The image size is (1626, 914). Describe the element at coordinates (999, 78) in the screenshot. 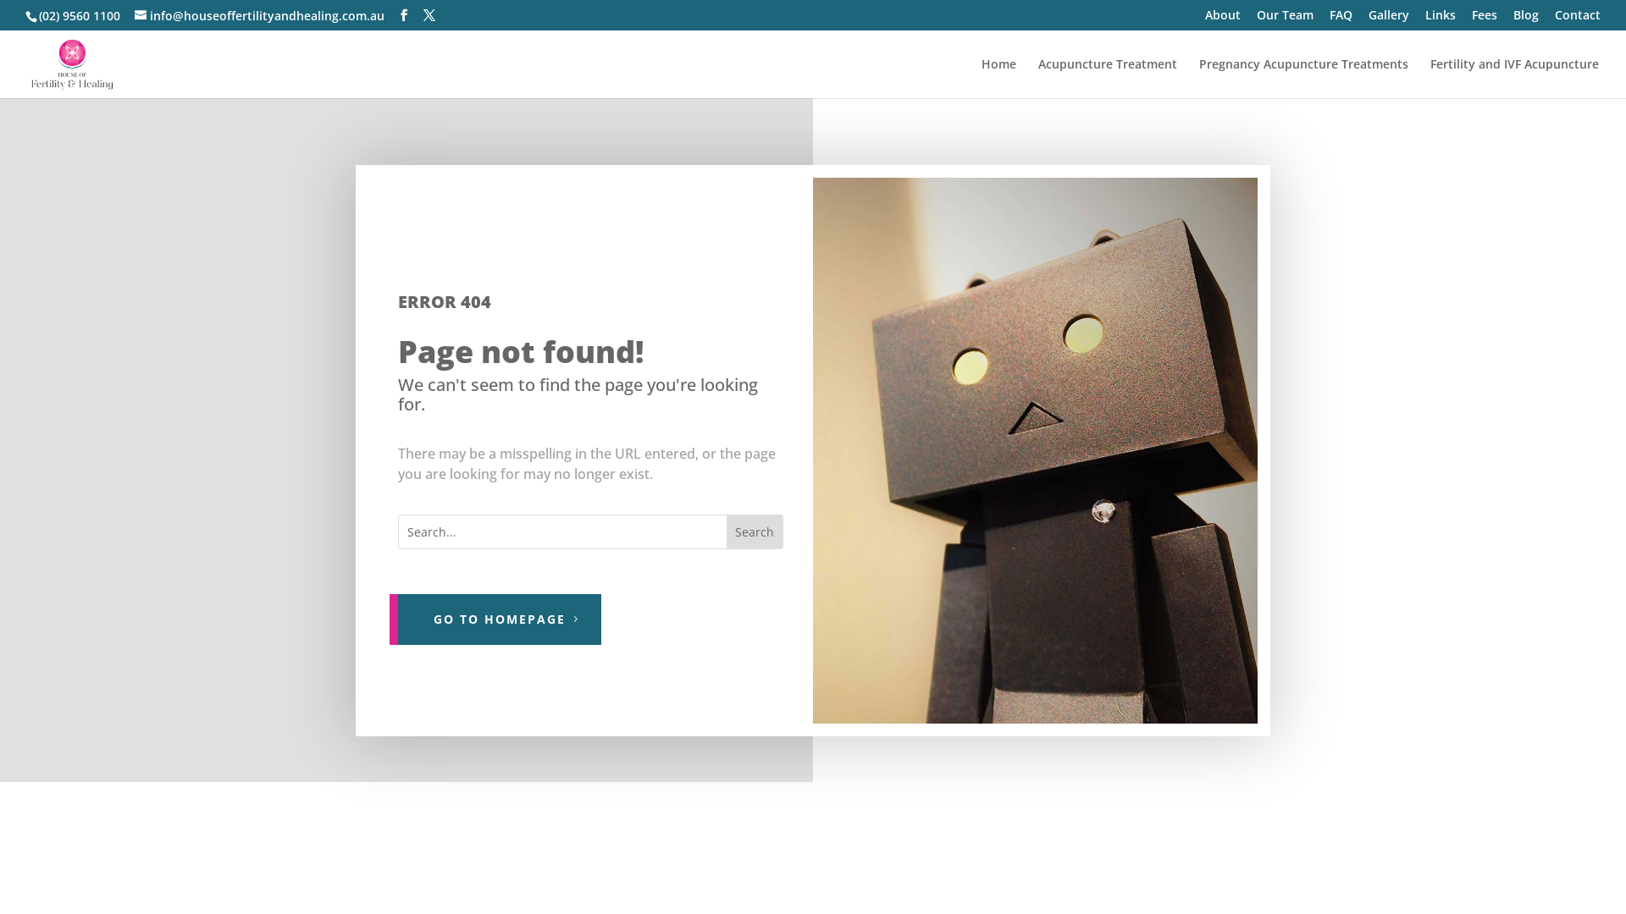

I see `Home` at that location.